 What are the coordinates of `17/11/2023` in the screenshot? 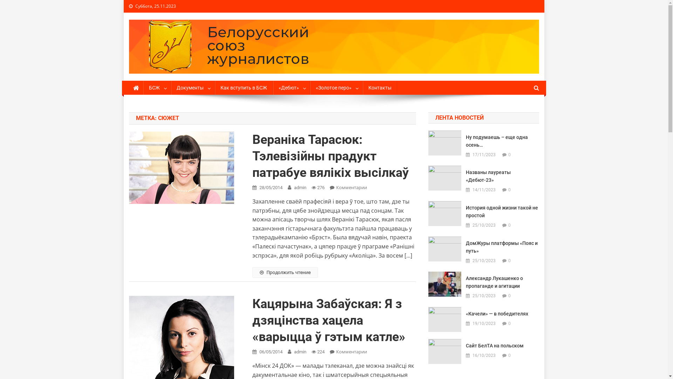 It's located at (484, 155).